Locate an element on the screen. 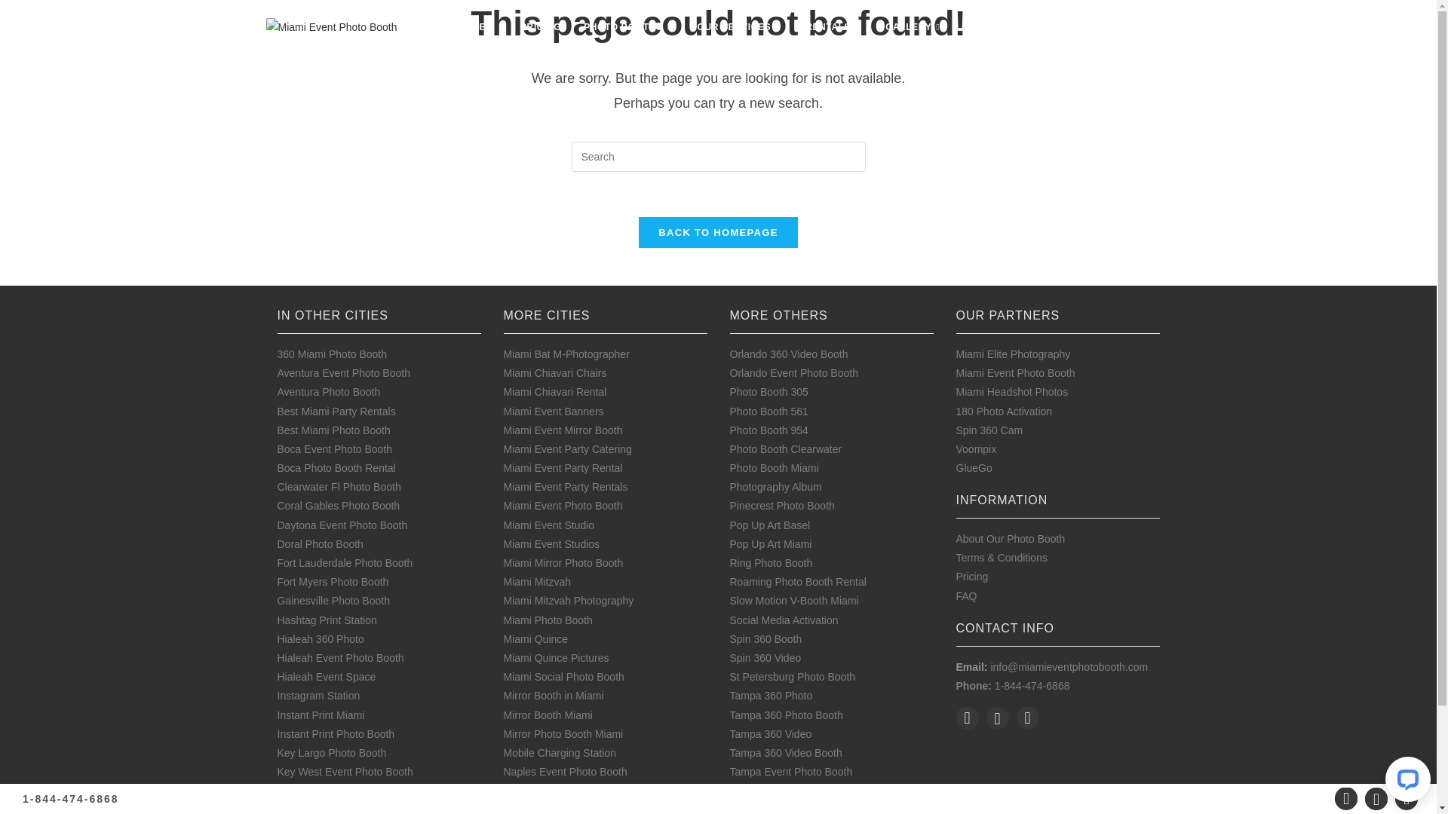  Key Largo Photo Booth is located at coordinates (332, 753).